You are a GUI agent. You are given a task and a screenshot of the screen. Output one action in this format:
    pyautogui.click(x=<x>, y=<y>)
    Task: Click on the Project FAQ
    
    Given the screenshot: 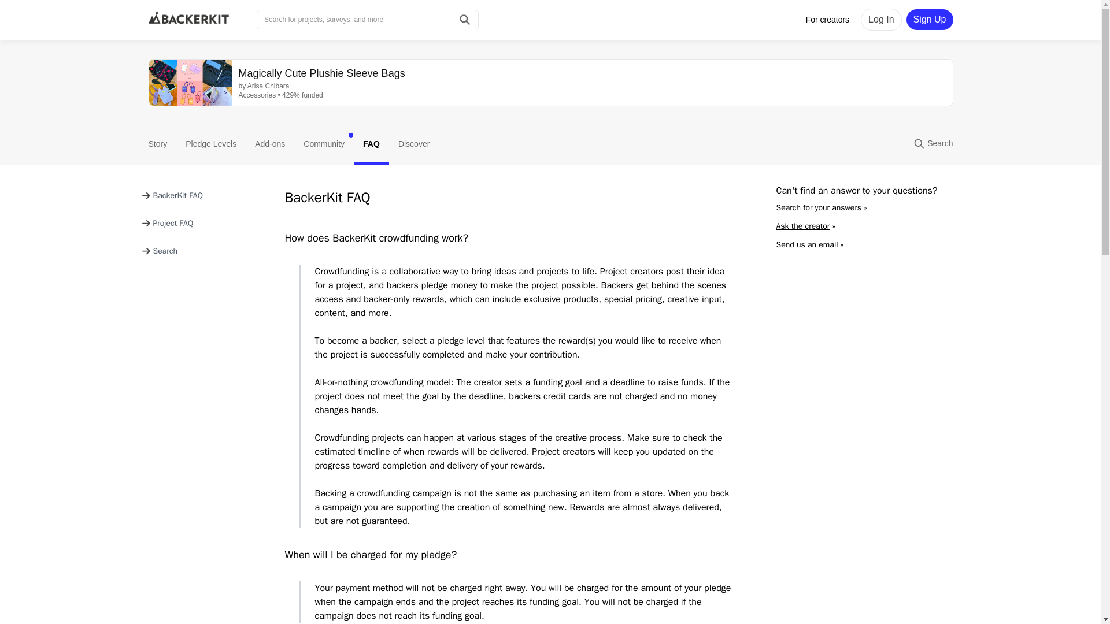 What is the action you would take?
    pyautogui.click(x=166, y=223)
    